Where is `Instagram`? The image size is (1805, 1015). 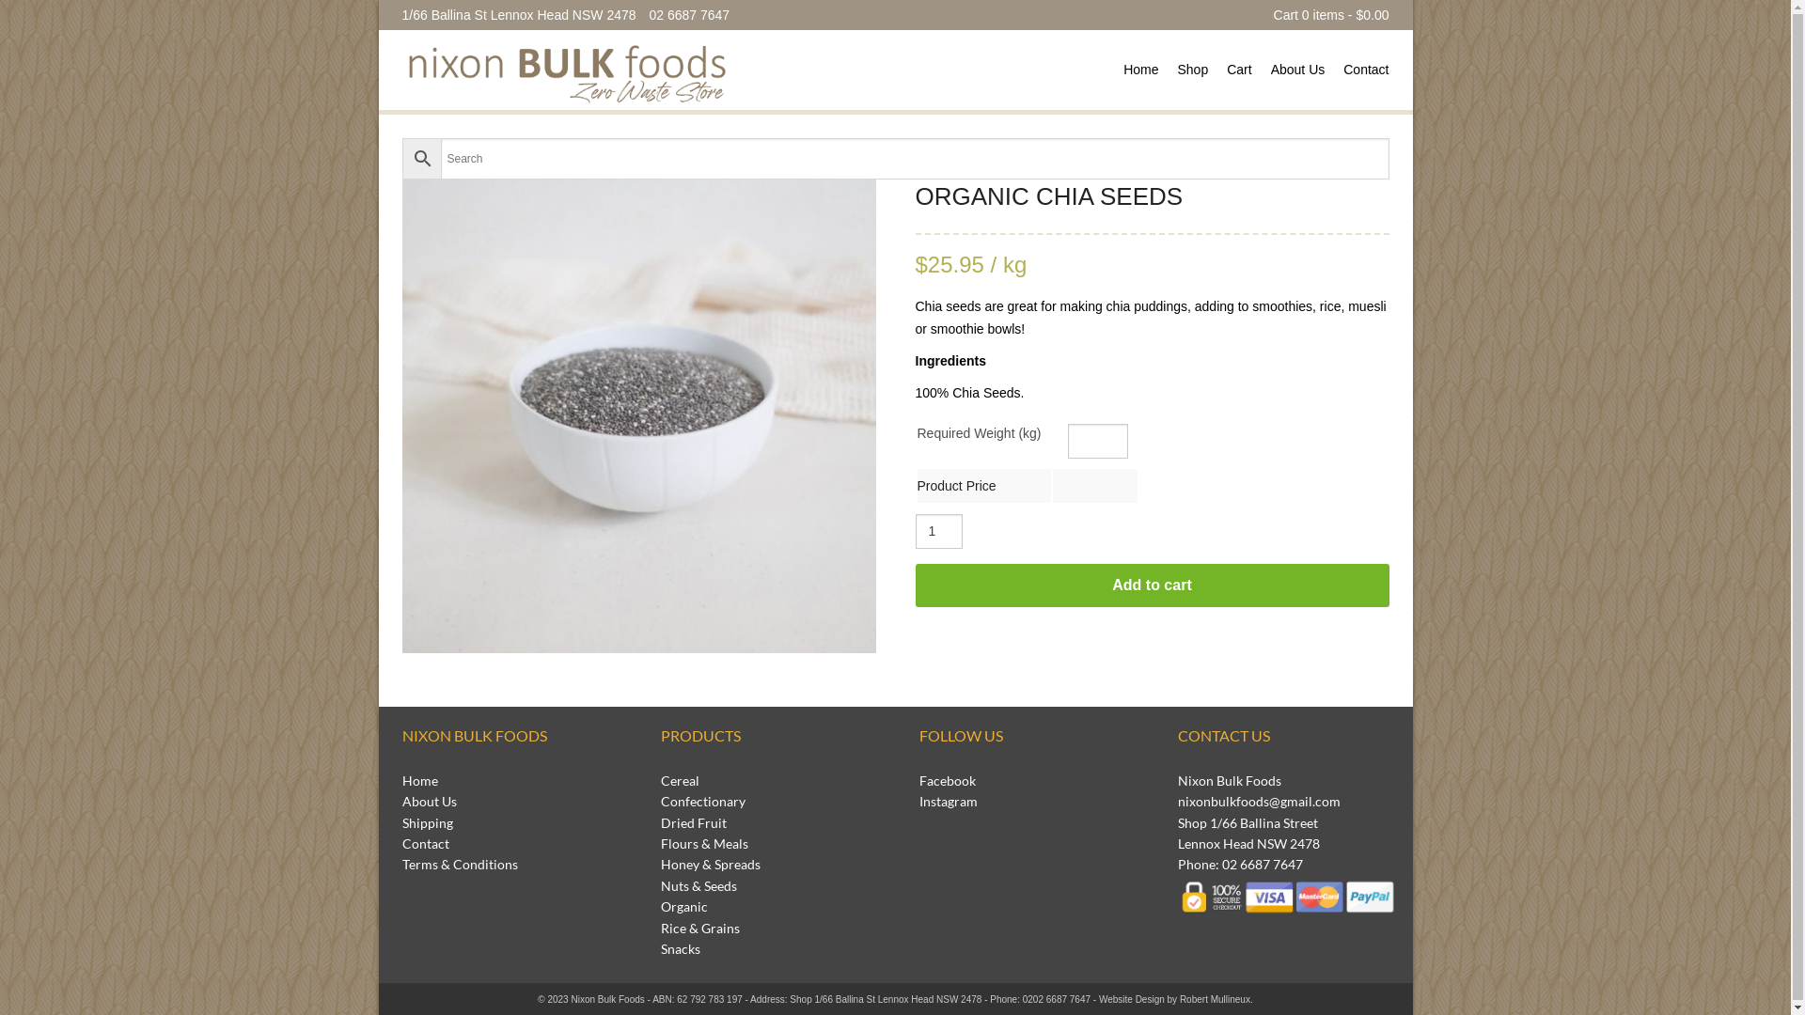
Instagram is located at coordinates (949, 801).